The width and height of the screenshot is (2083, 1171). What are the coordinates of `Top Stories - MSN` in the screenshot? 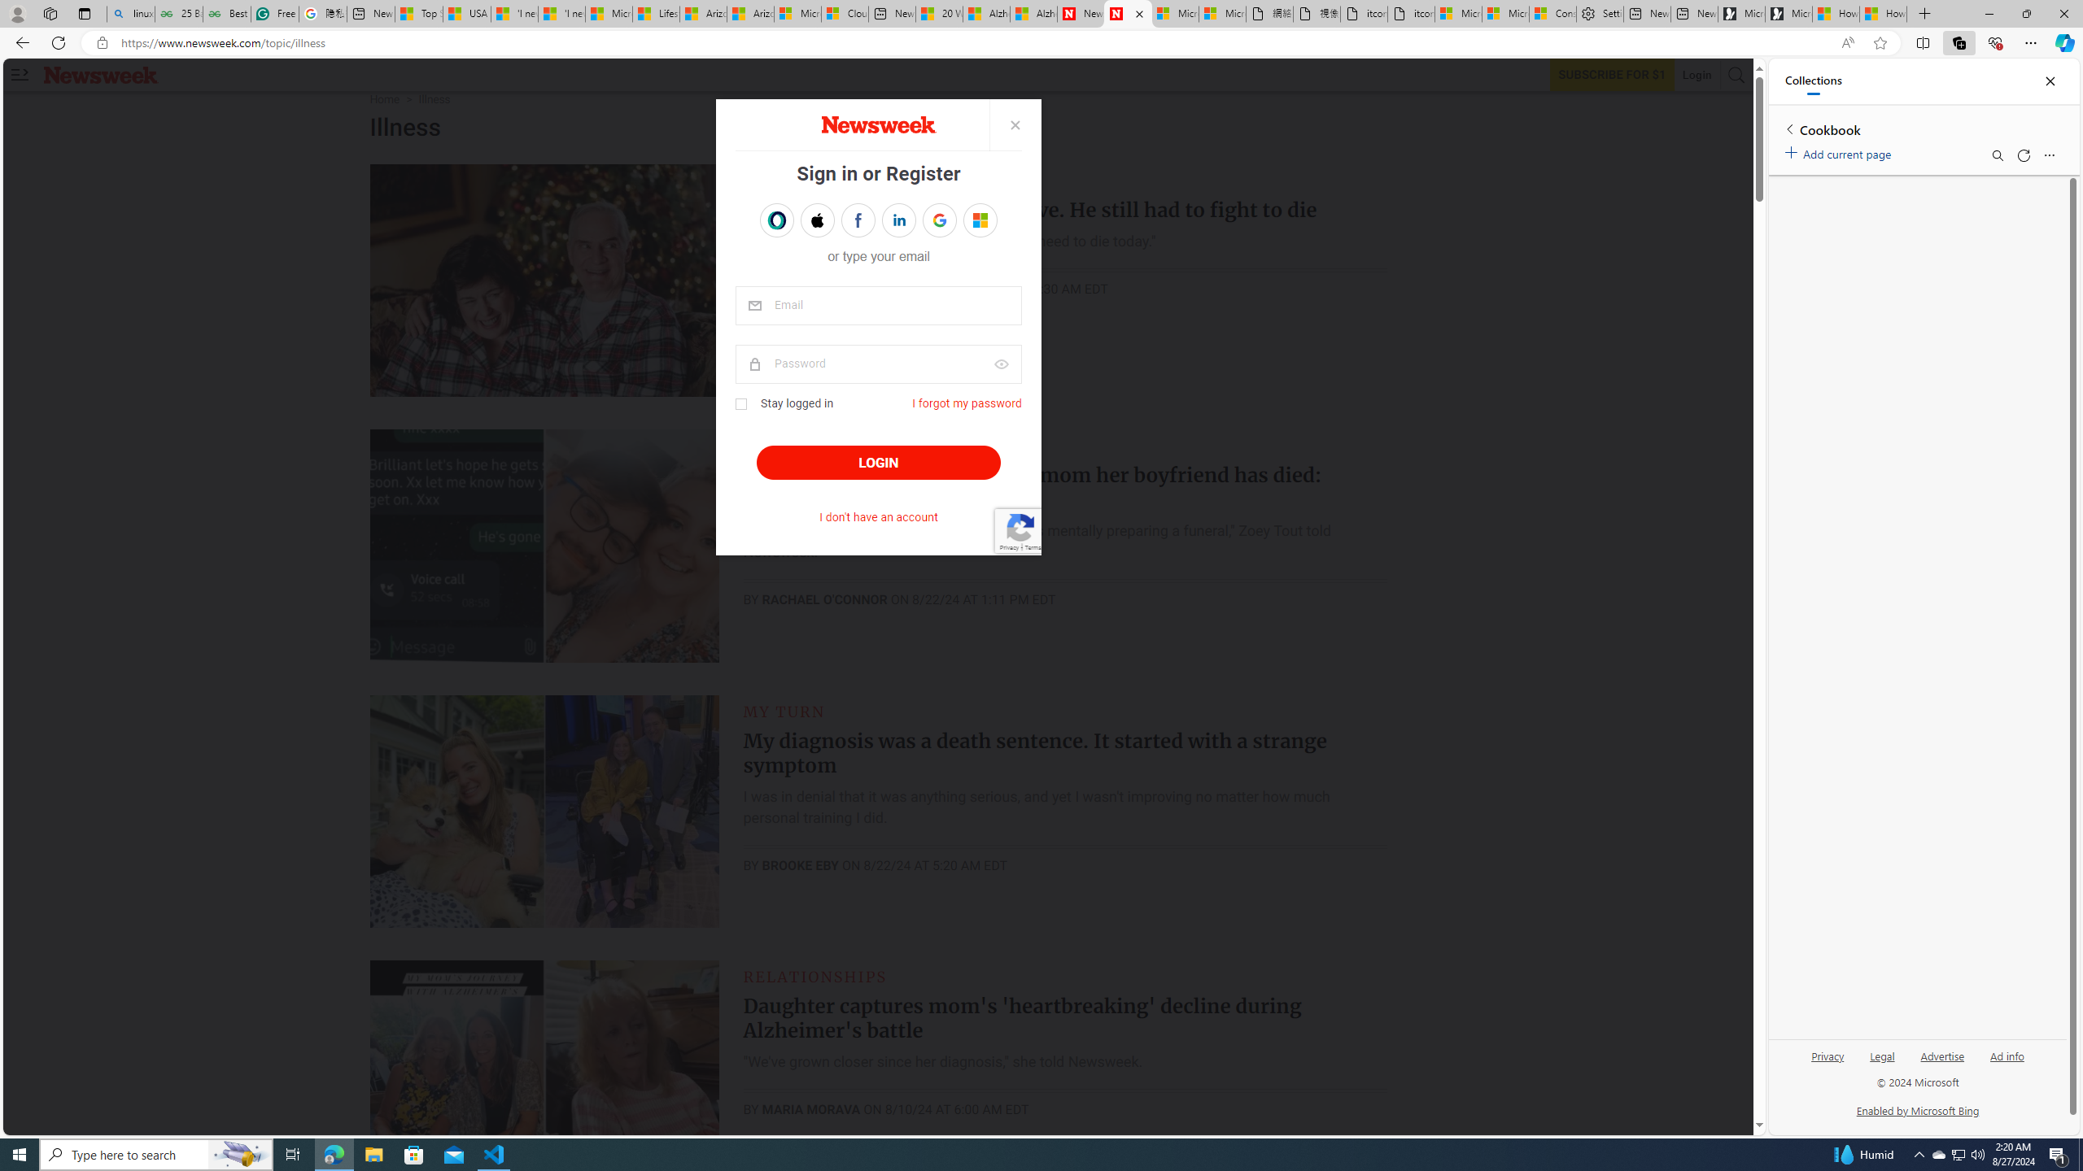 It's located at (418, 14).